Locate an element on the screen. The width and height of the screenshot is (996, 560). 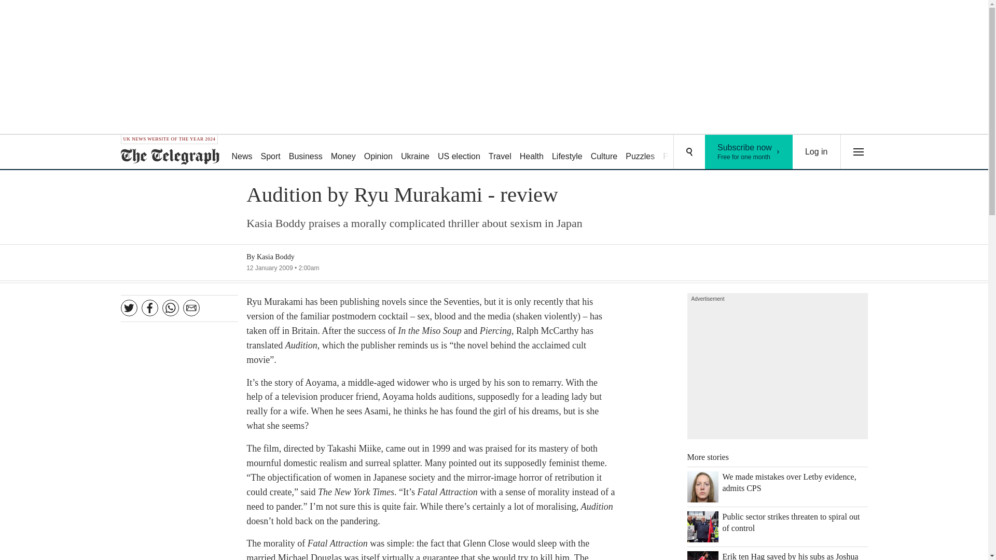
Travel is located at coordinates (500, 152).